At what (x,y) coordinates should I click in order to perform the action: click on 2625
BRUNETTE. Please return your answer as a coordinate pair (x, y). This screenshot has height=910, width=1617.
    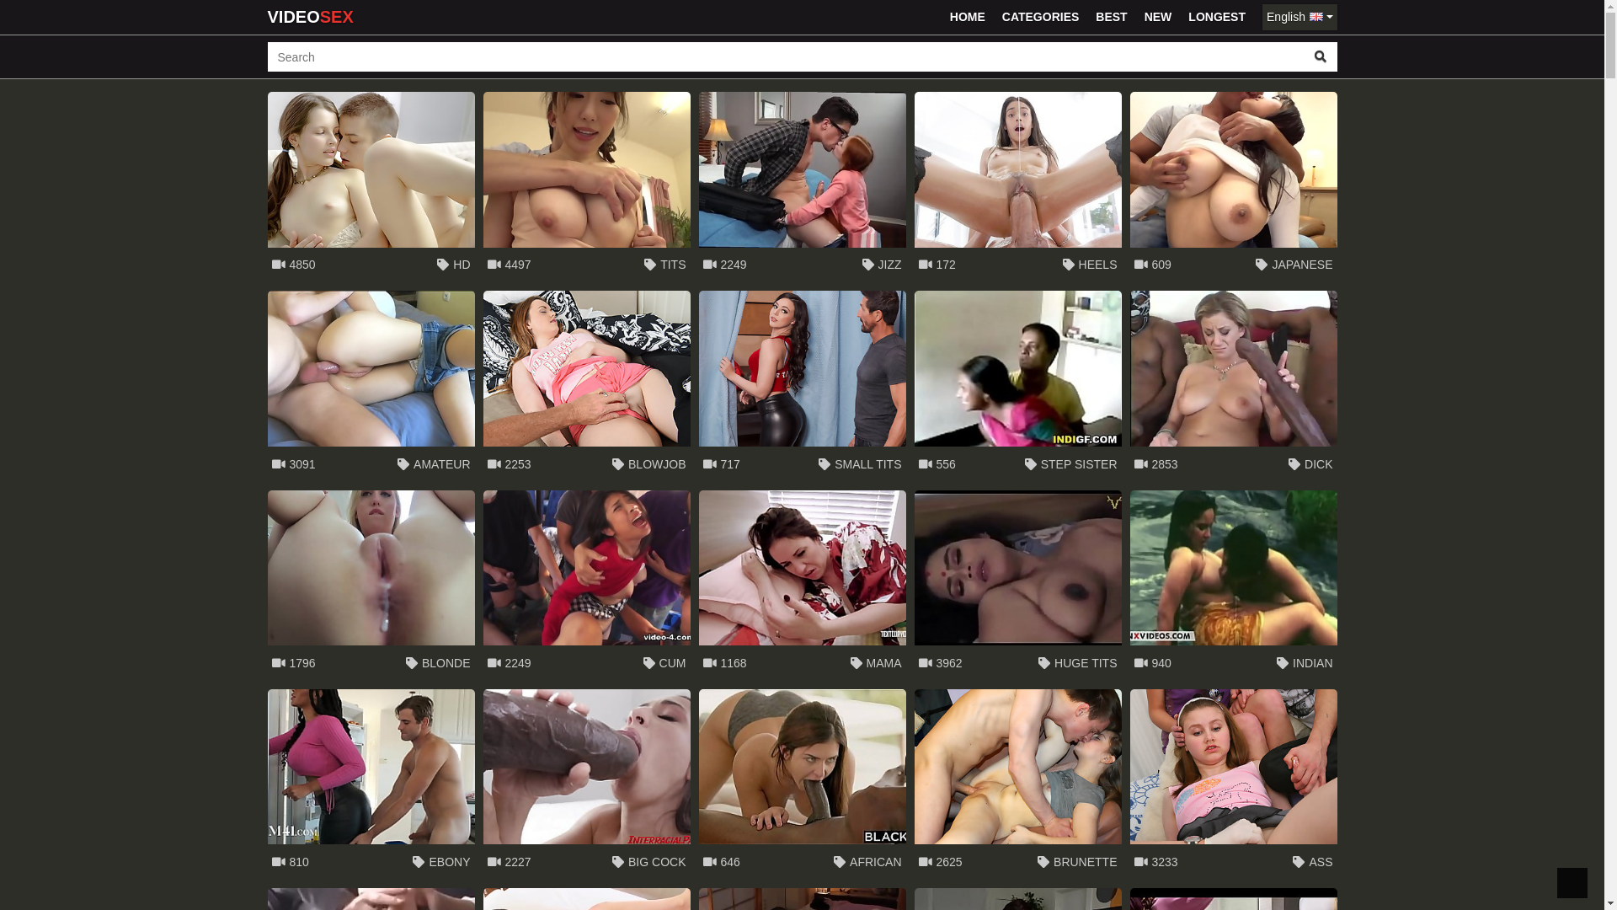
    Looking at the image, I should click on (1018, 784).